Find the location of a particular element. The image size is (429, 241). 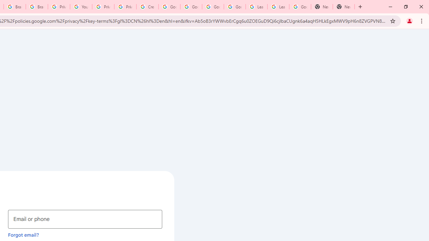

New Tab is located at coordinates (322, 7).